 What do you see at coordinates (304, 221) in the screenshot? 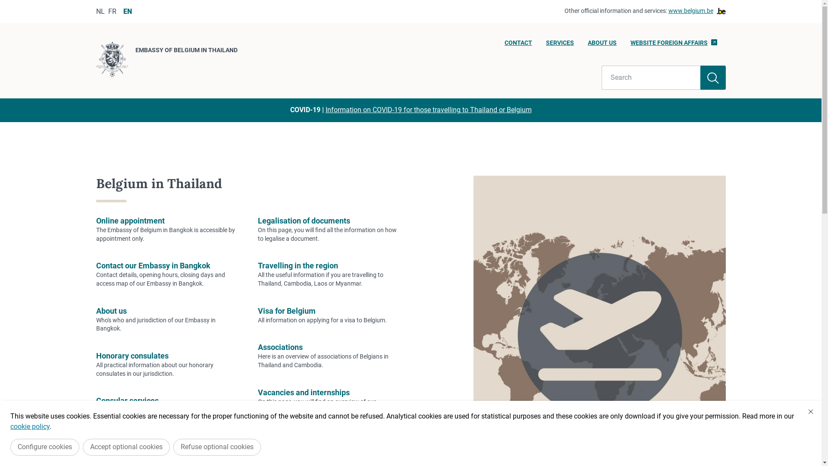
I see `Legalisation of documents` at bounding box center [304, 221].